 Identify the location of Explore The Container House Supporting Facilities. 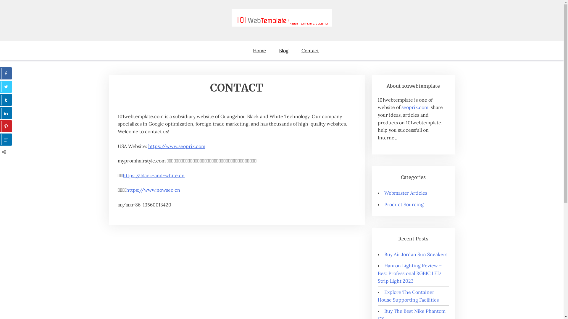
(408, 296).